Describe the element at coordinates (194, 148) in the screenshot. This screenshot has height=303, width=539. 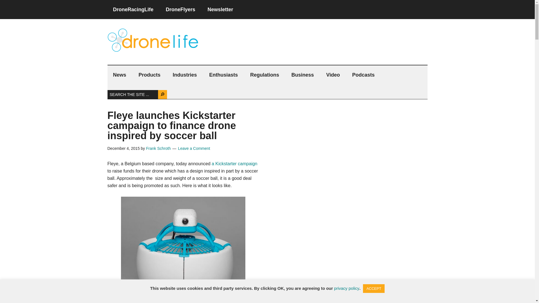
I see `Leave a Comment` at that location.